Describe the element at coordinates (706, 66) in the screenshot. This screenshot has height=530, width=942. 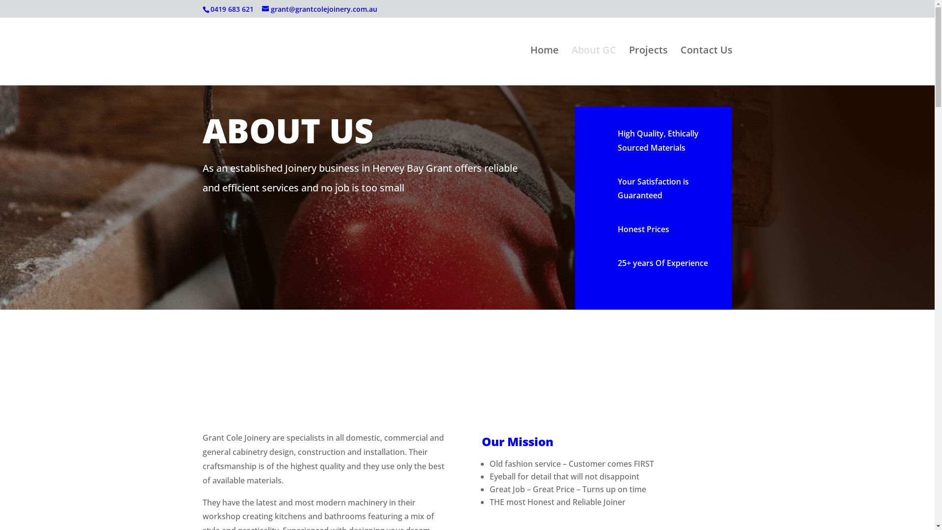
I see `Contact Us` at that location.